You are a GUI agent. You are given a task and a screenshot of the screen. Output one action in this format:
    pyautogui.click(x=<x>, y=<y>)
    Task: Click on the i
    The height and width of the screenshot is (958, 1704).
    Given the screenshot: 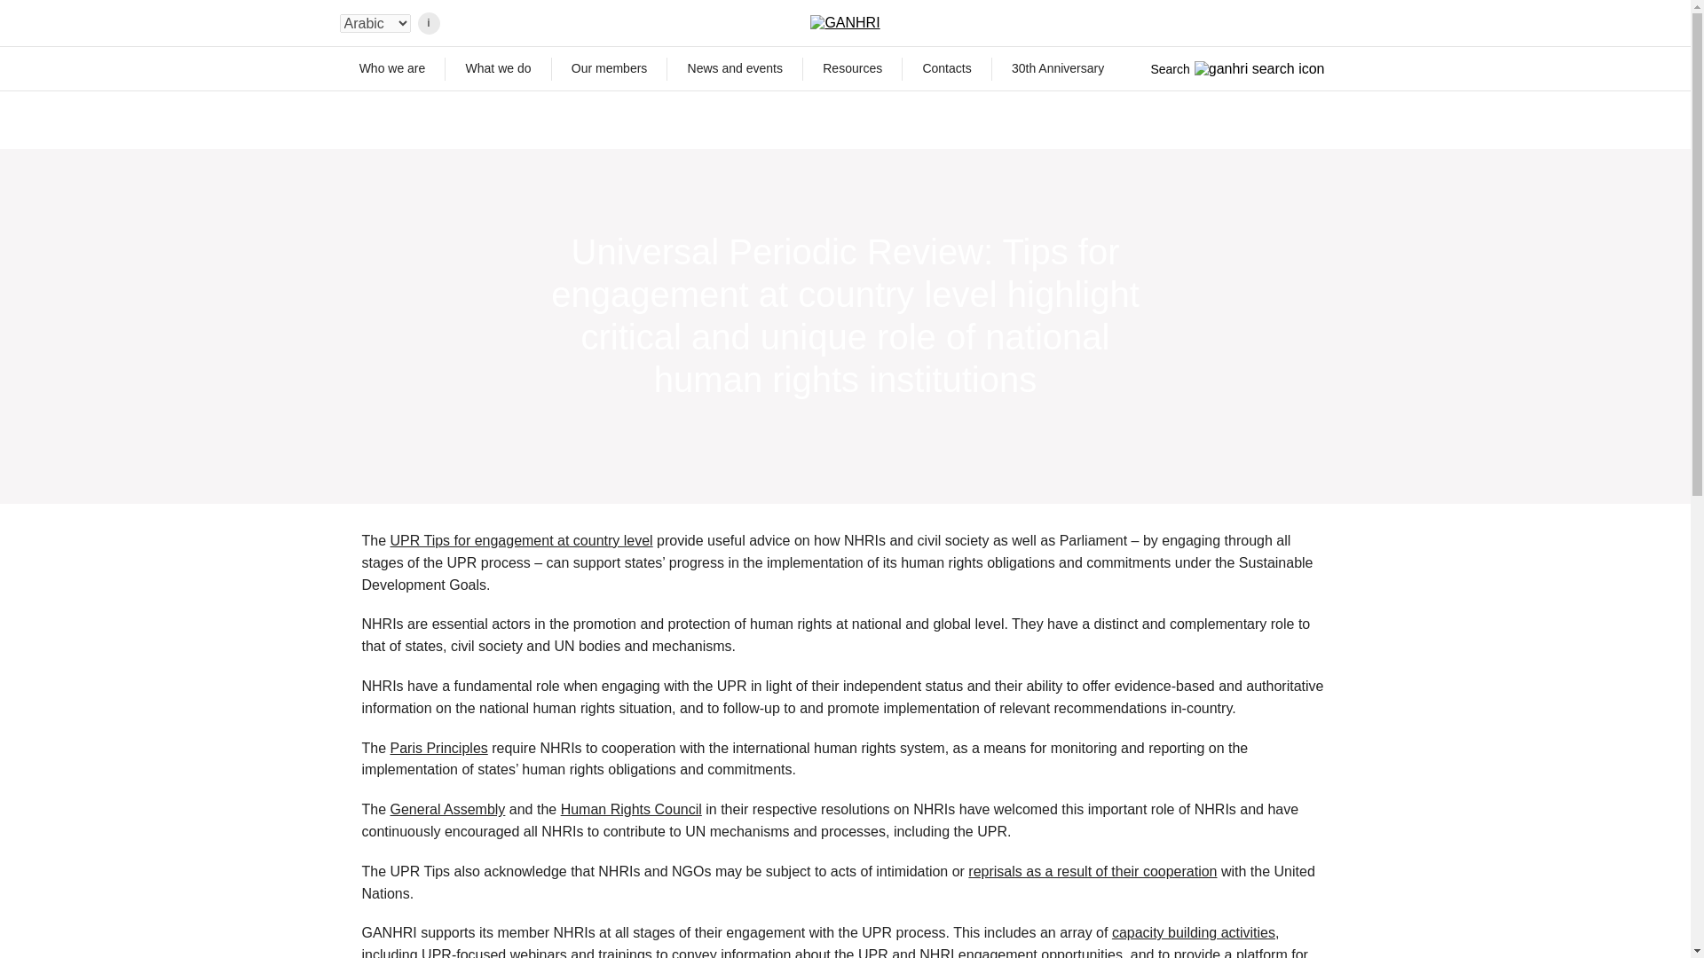 What is the action you would take?
    pyautogui.click(x=428, y=23)
    